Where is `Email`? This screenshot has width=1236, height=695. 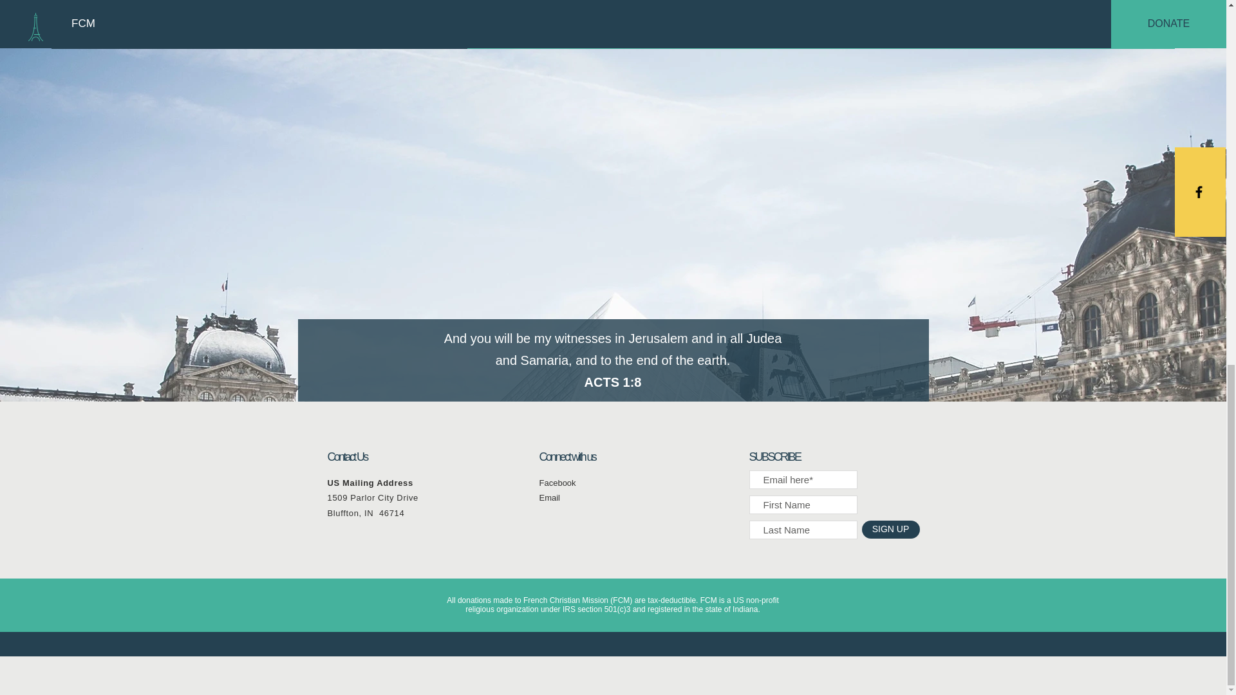 Email is located at coordinates (550, 497).